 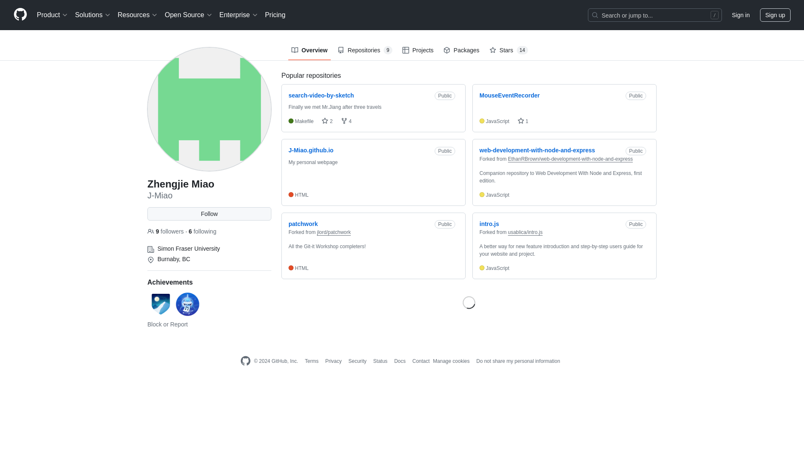 I want to click on Open Source, so click(x=188, y=15).